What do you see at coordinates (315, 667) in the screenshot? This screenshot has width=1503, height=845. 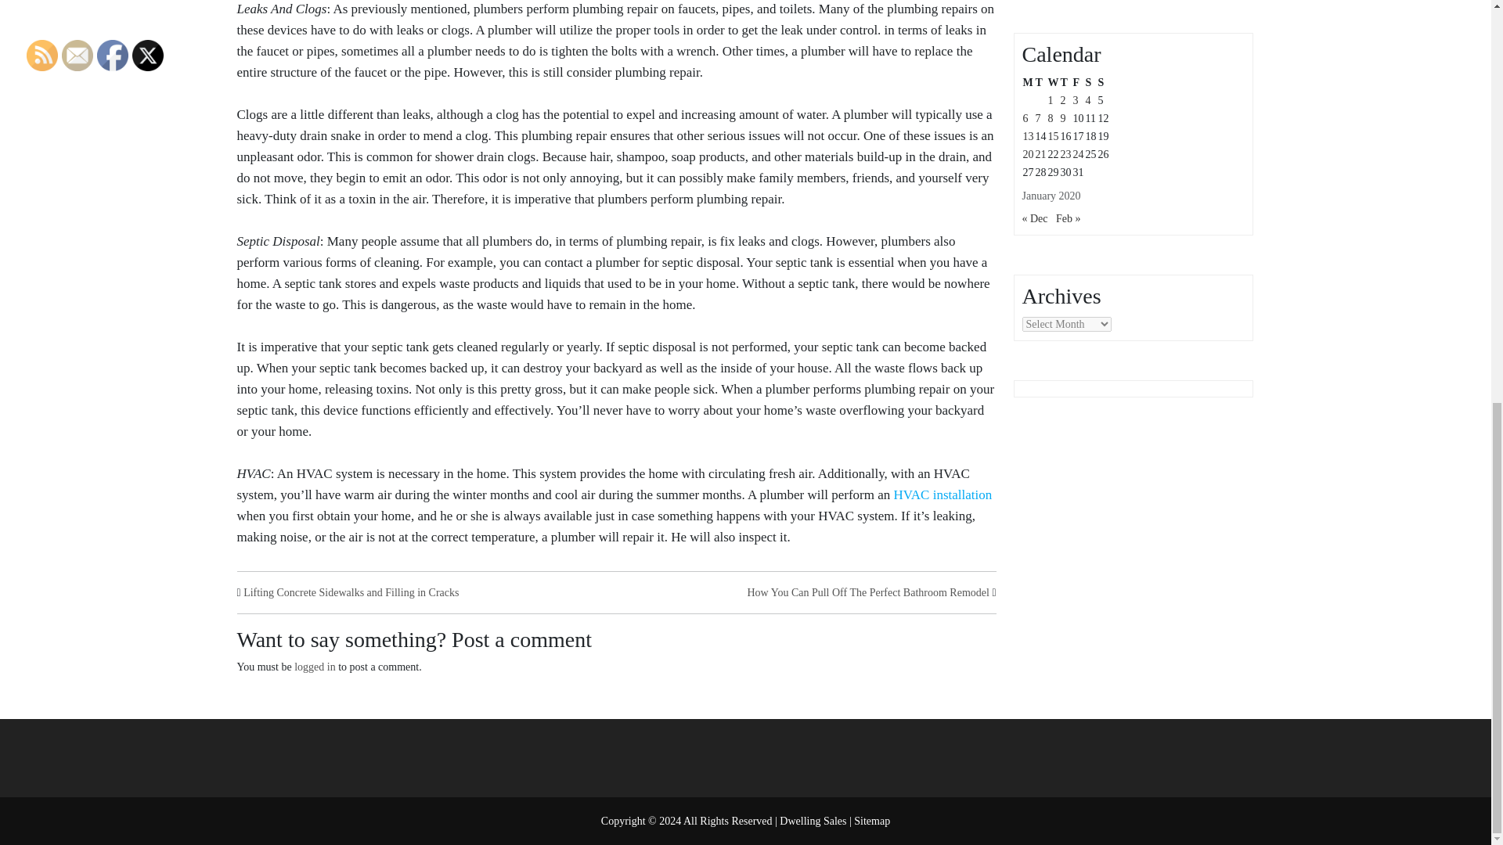 I see `logged in` at bounding box center [315, 667].